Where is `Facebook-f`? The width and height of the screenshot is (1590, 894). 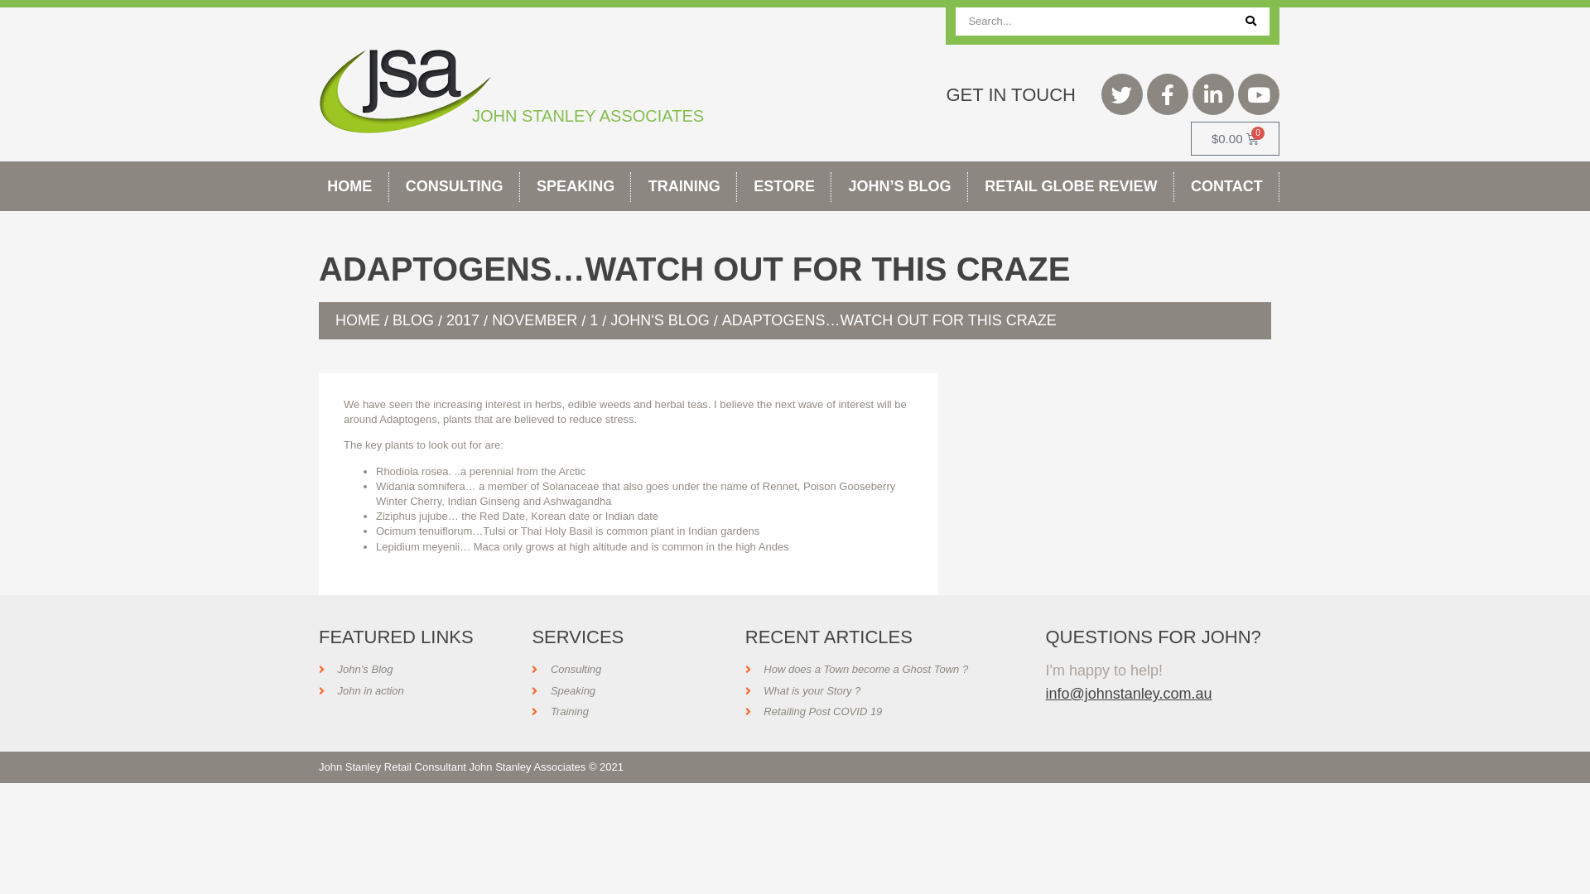 Facebook-f is located at coordinates (1168, 94).